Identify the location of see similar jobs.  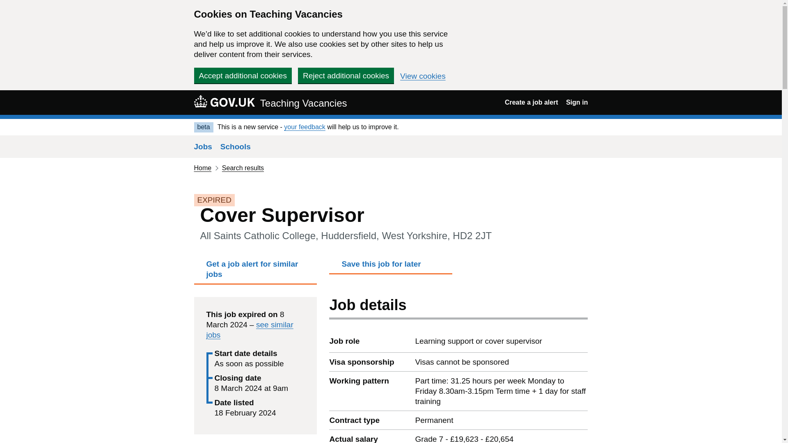
(250, 330).